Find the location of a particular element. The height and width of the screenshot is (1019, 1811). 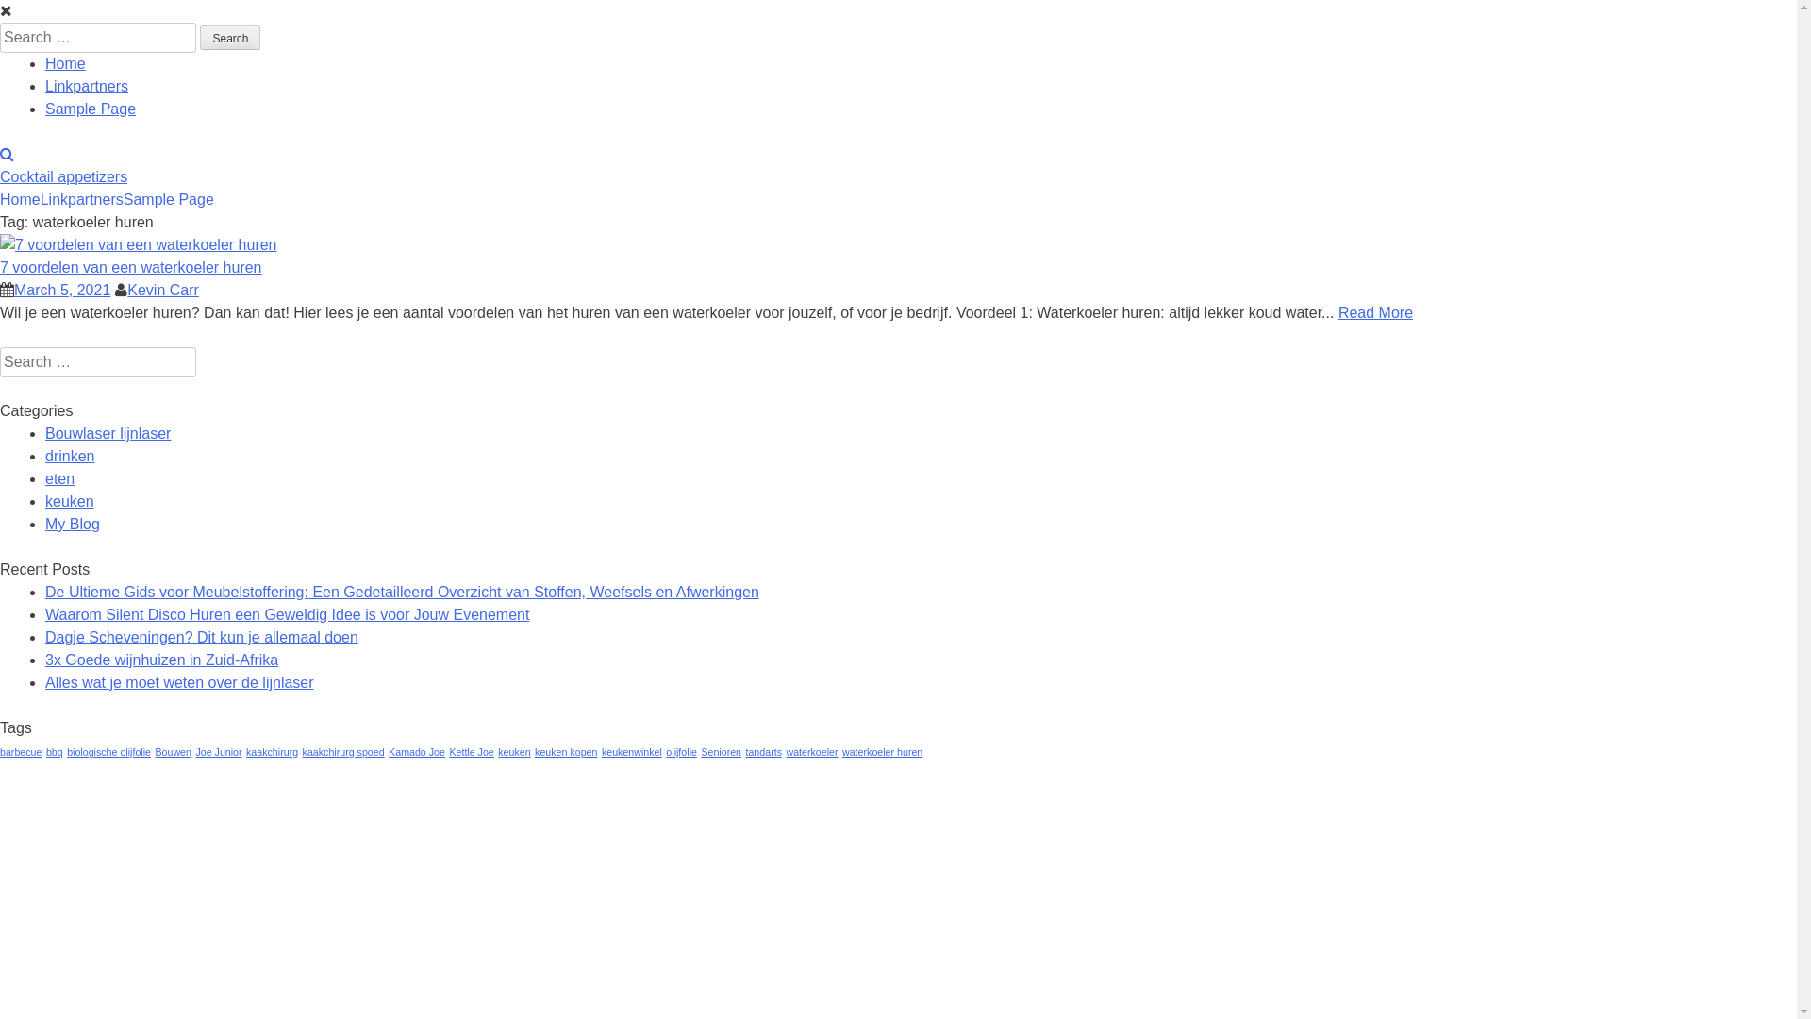

Dagje Scheveningen? Dit kun je allemaal doen is located at coordinates (202, 638).